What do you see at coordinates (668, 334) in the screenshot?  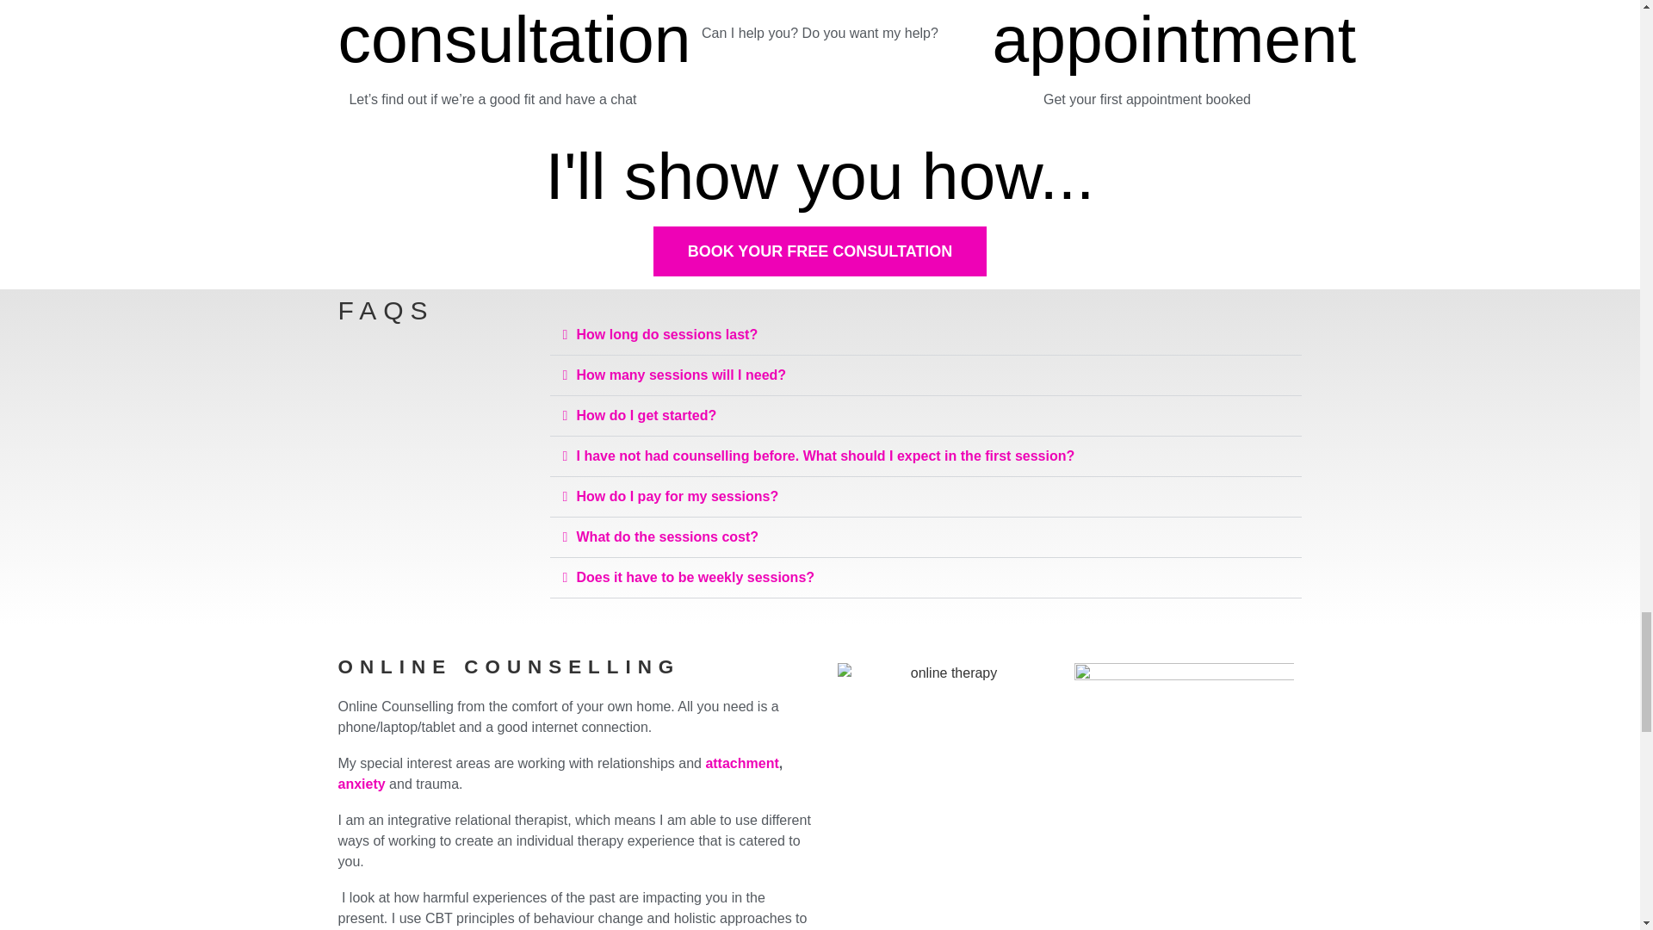 I see `How long do sessions last?` at bounding box center [668, 334].